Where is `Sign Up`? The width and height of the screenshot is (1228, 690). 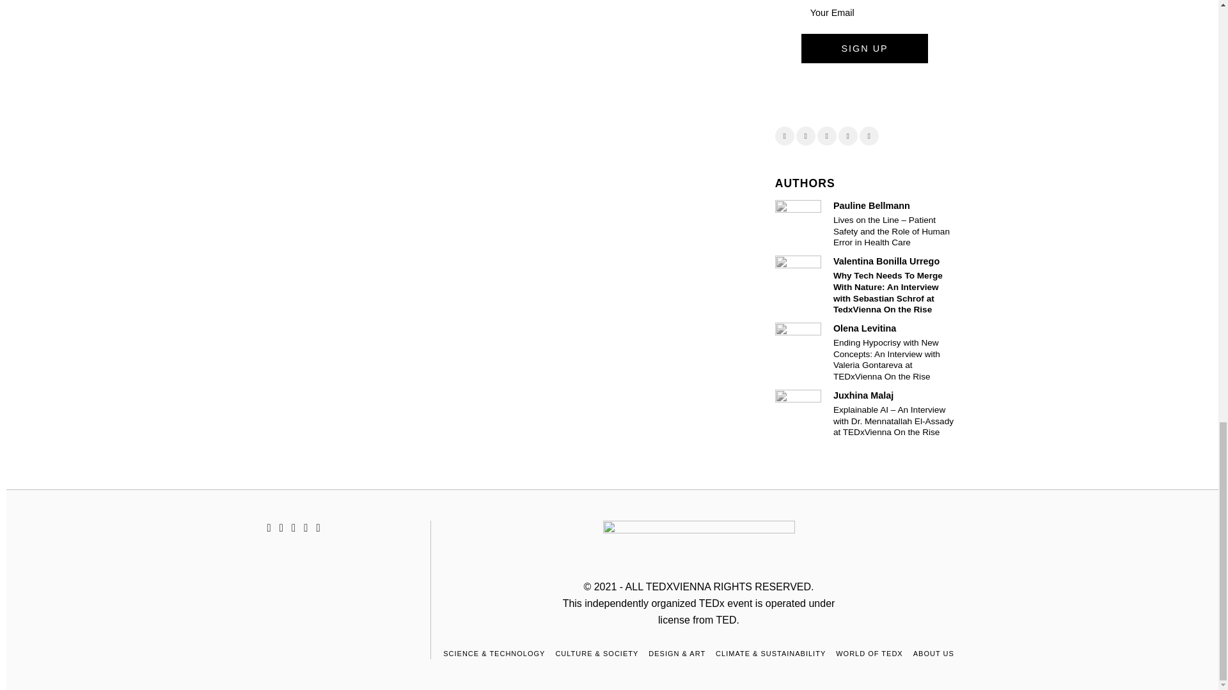
Sign Up is located at coordinates (865, 49).